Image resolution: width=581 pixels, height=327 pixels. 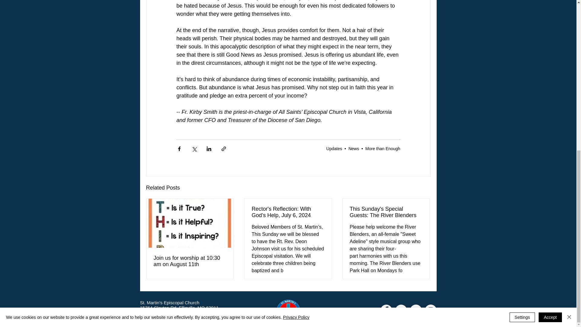 I want to click on Join us for worship at 10:30 am on August 11th, so click(x=190, y=261).